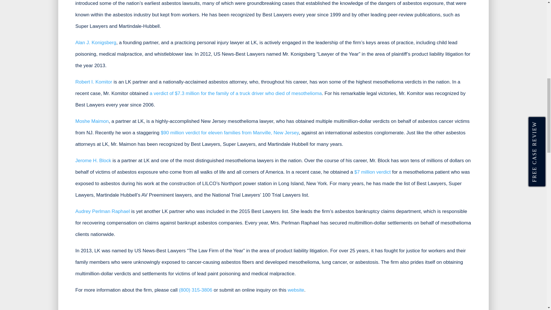  Describe the element at coordinates (235, 93) in the screenshot. I see `mesothelioma lawyers` at that location.